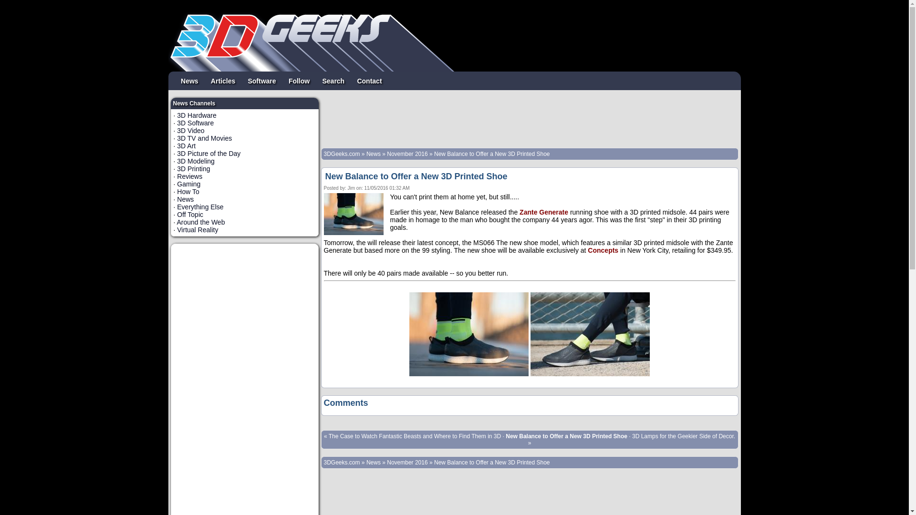 The height and width of the screenshot is (515, 916). I want to click on Around the Web, so click(201, 222).